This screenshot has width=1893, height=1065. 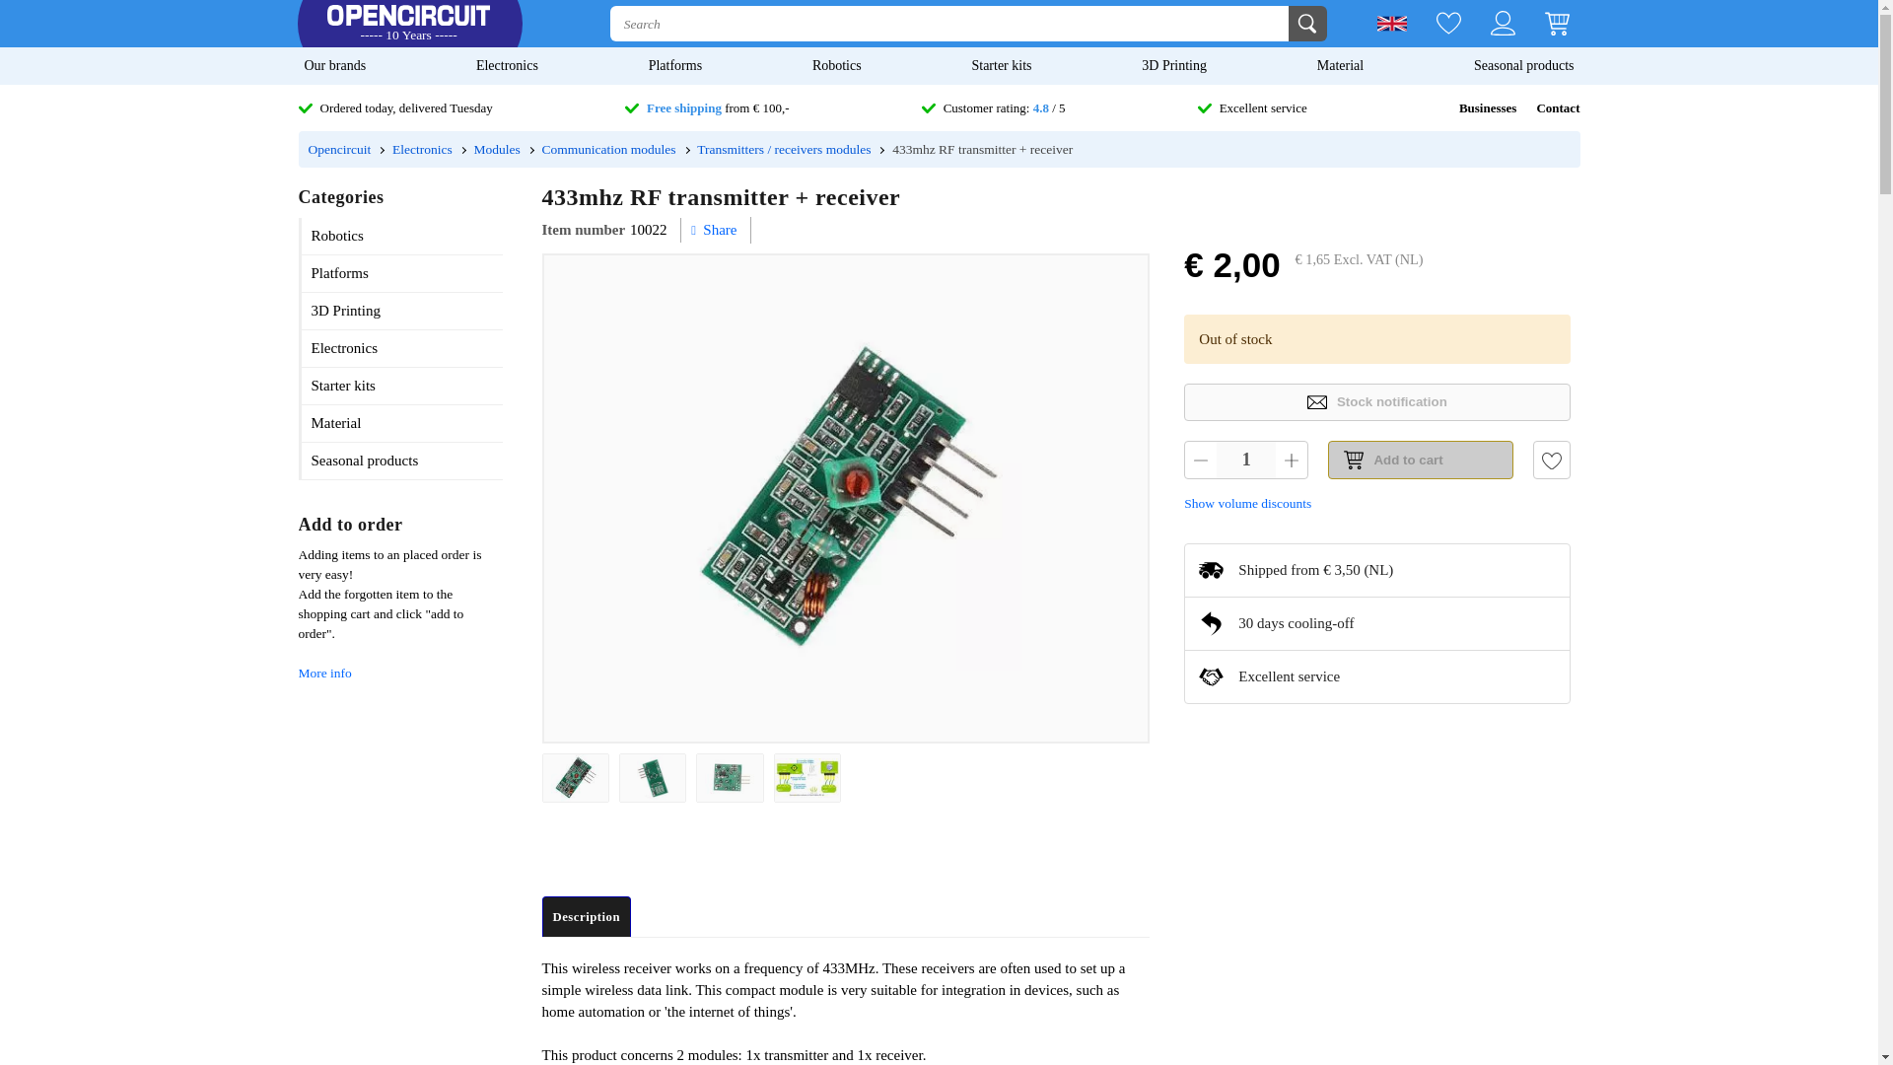 What do you see at coordinates (1489, 107) in the screenshot?
I see `Businesses` at bounding box center [1489, 107].